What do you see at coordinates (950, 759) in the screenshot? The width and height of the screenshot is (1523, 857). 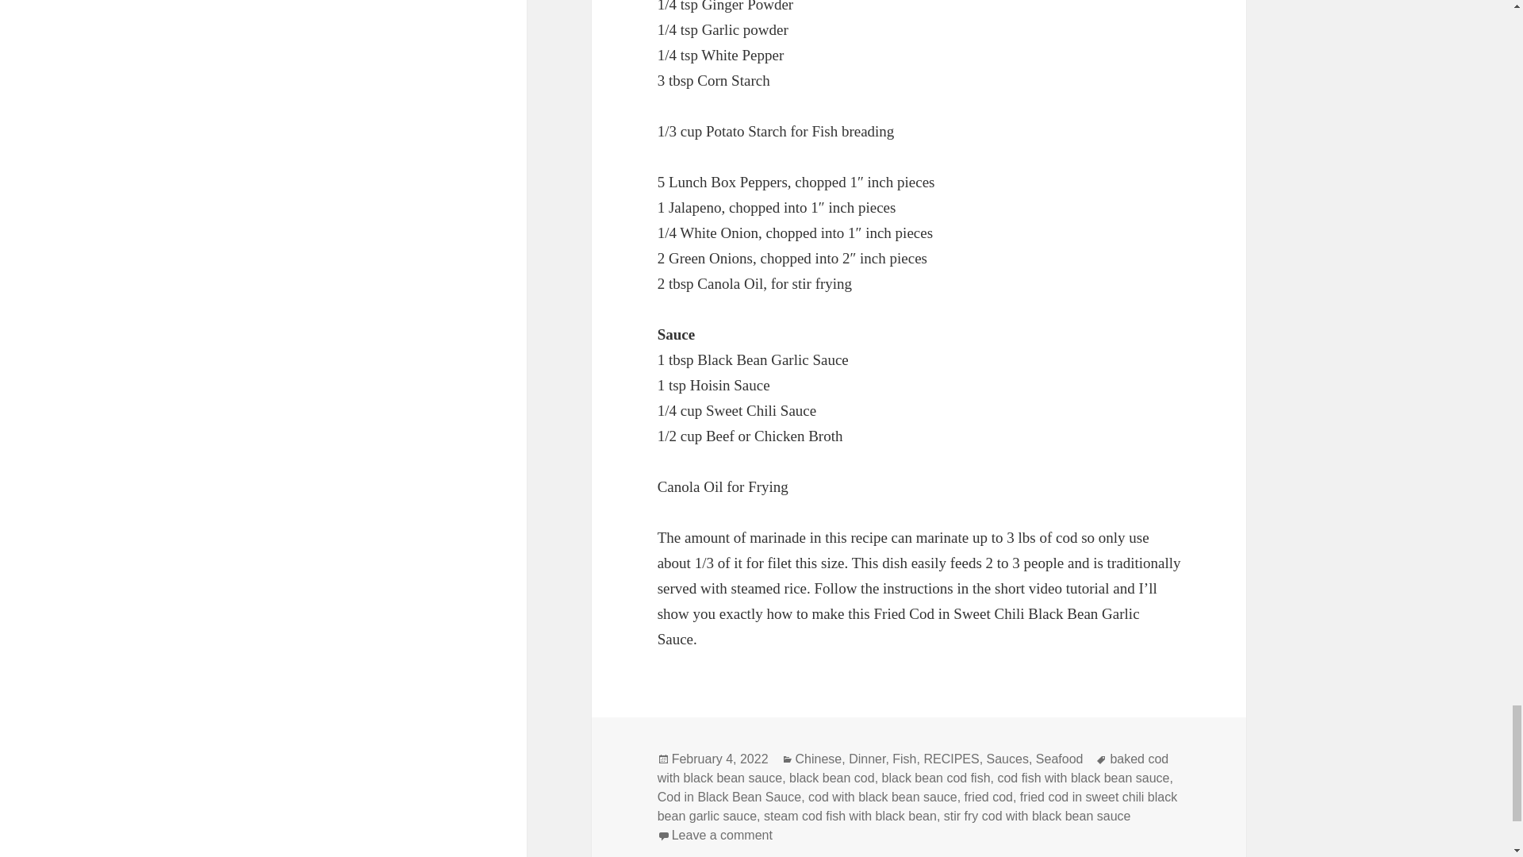 I see `RECIPES` at bounding box center [950, 759].